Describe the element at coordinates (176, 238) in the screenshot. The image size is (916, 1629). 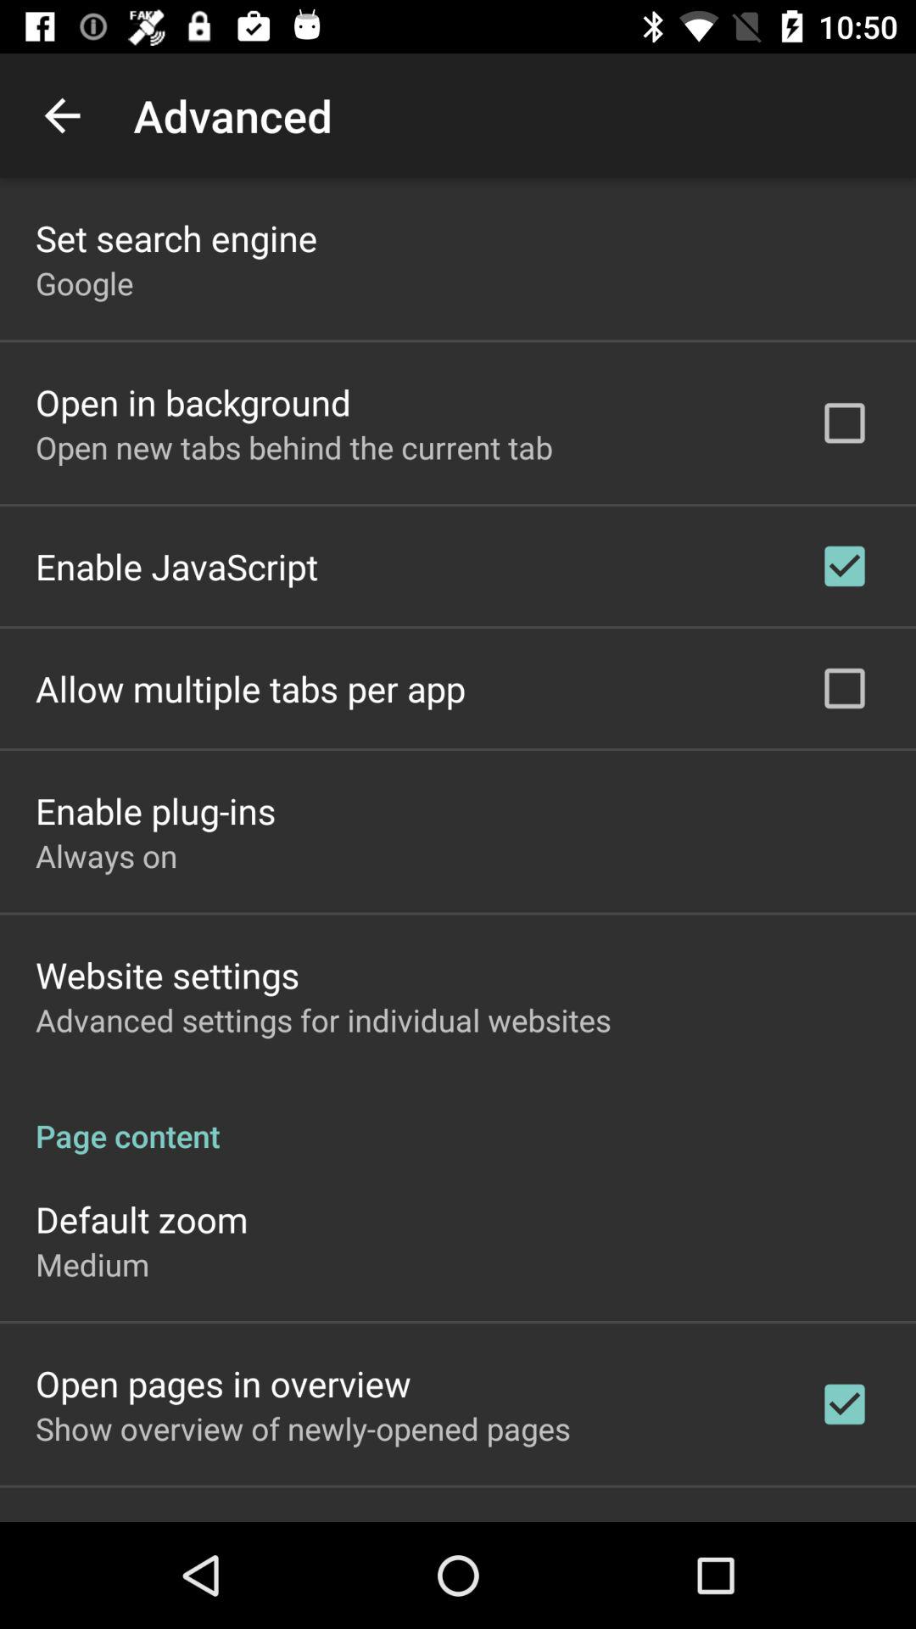
I see `select app above the google icon` at that location.